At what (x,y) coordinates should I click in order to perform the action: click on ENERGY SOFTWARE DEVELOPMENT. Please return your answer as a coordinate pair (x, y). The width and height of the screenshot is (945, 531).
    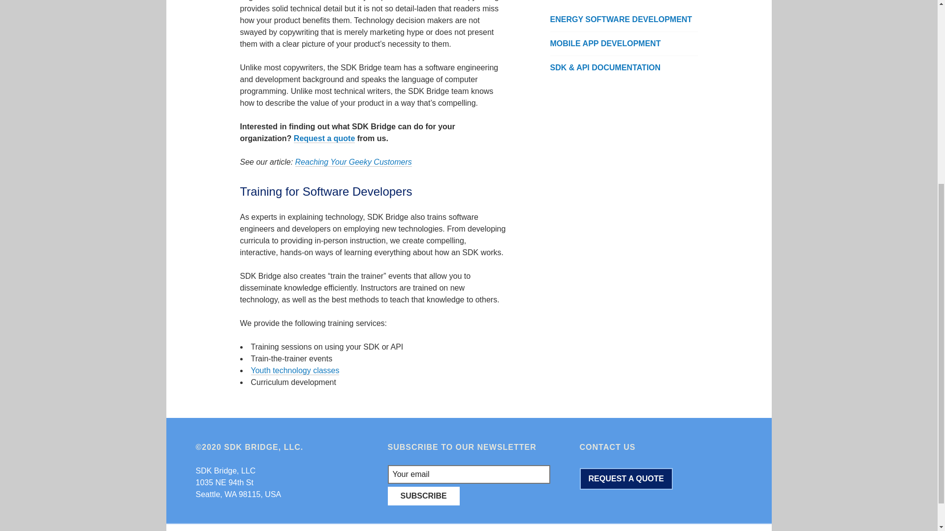
    Looking at the image, I should click on (624, 20).